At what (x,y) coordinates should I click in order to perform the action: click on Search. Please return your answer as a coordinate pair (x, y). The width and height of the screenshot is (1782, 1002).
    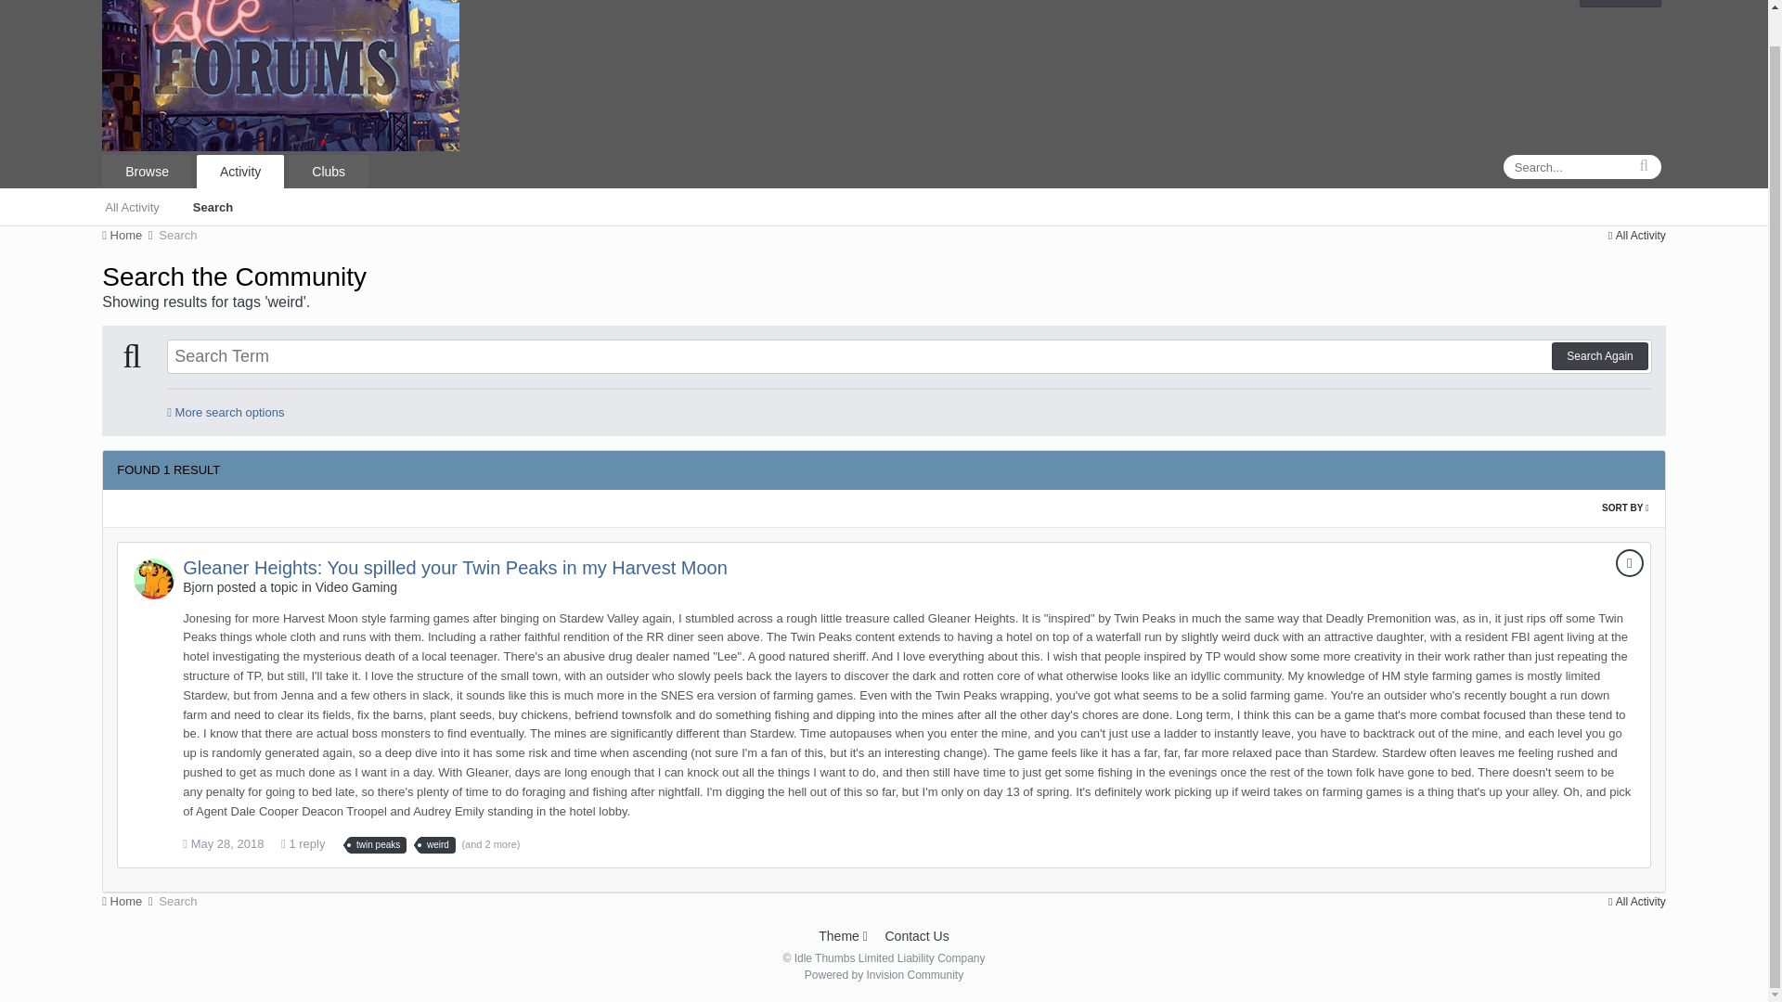
    Looking at the image, I should click on (176, 236).